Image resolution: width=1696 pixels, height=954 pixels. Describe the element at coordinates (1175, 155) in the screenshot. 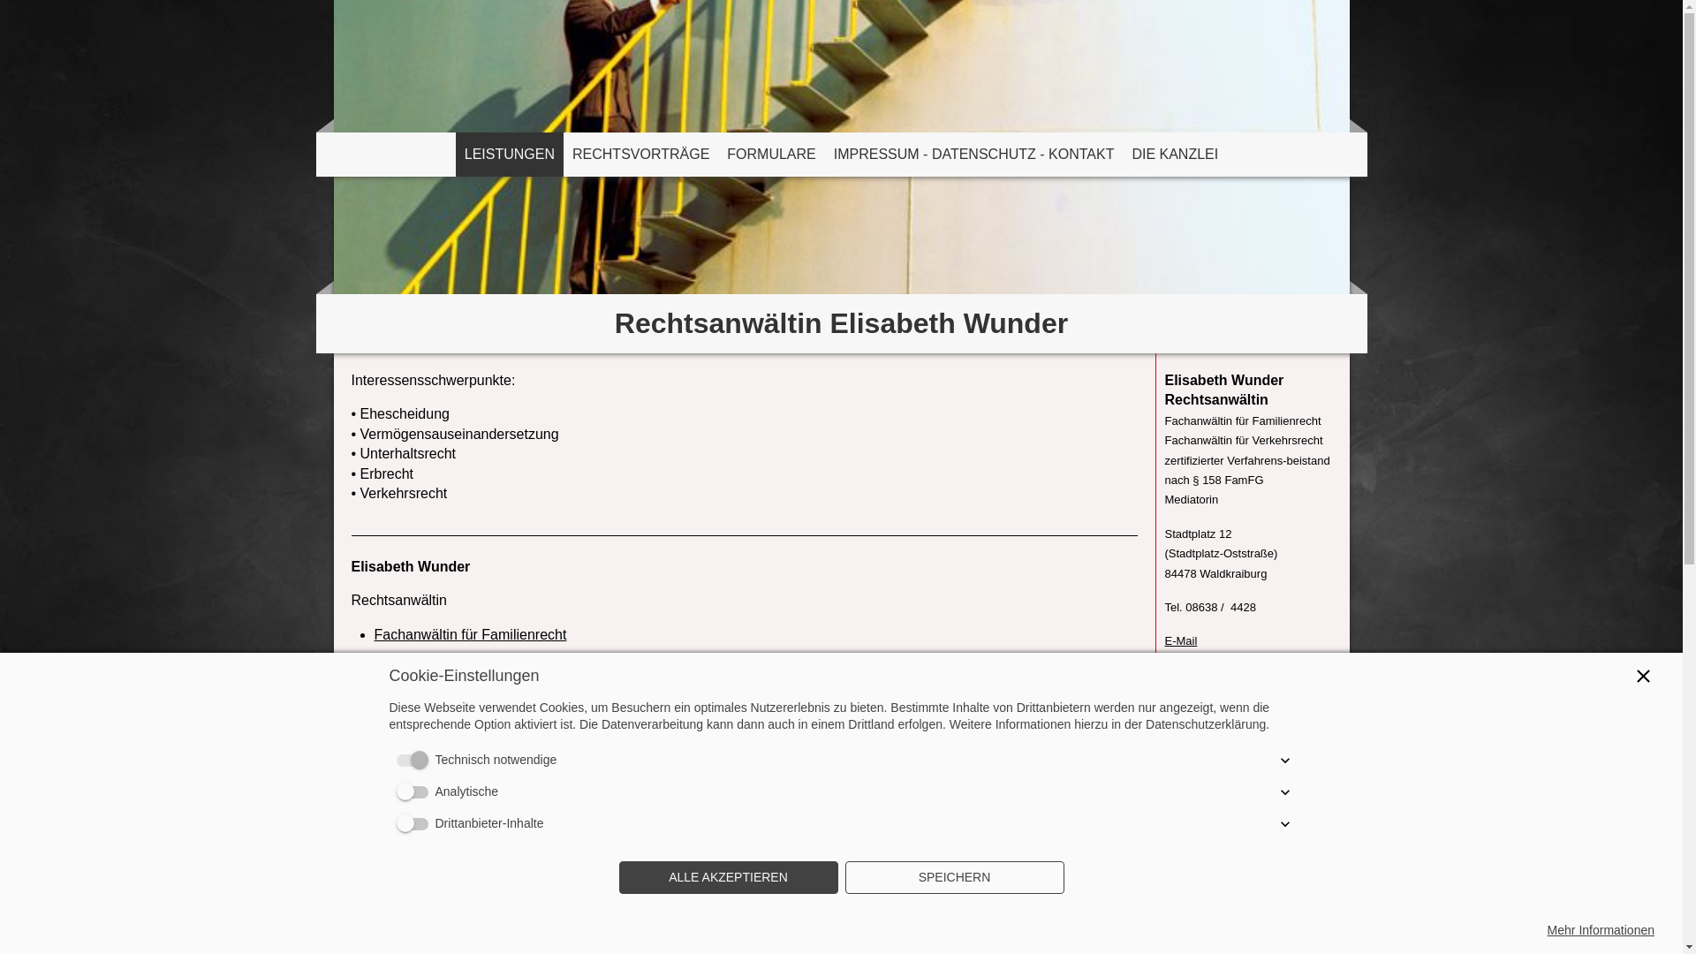

I see `DIE KANZLEI` at that location.